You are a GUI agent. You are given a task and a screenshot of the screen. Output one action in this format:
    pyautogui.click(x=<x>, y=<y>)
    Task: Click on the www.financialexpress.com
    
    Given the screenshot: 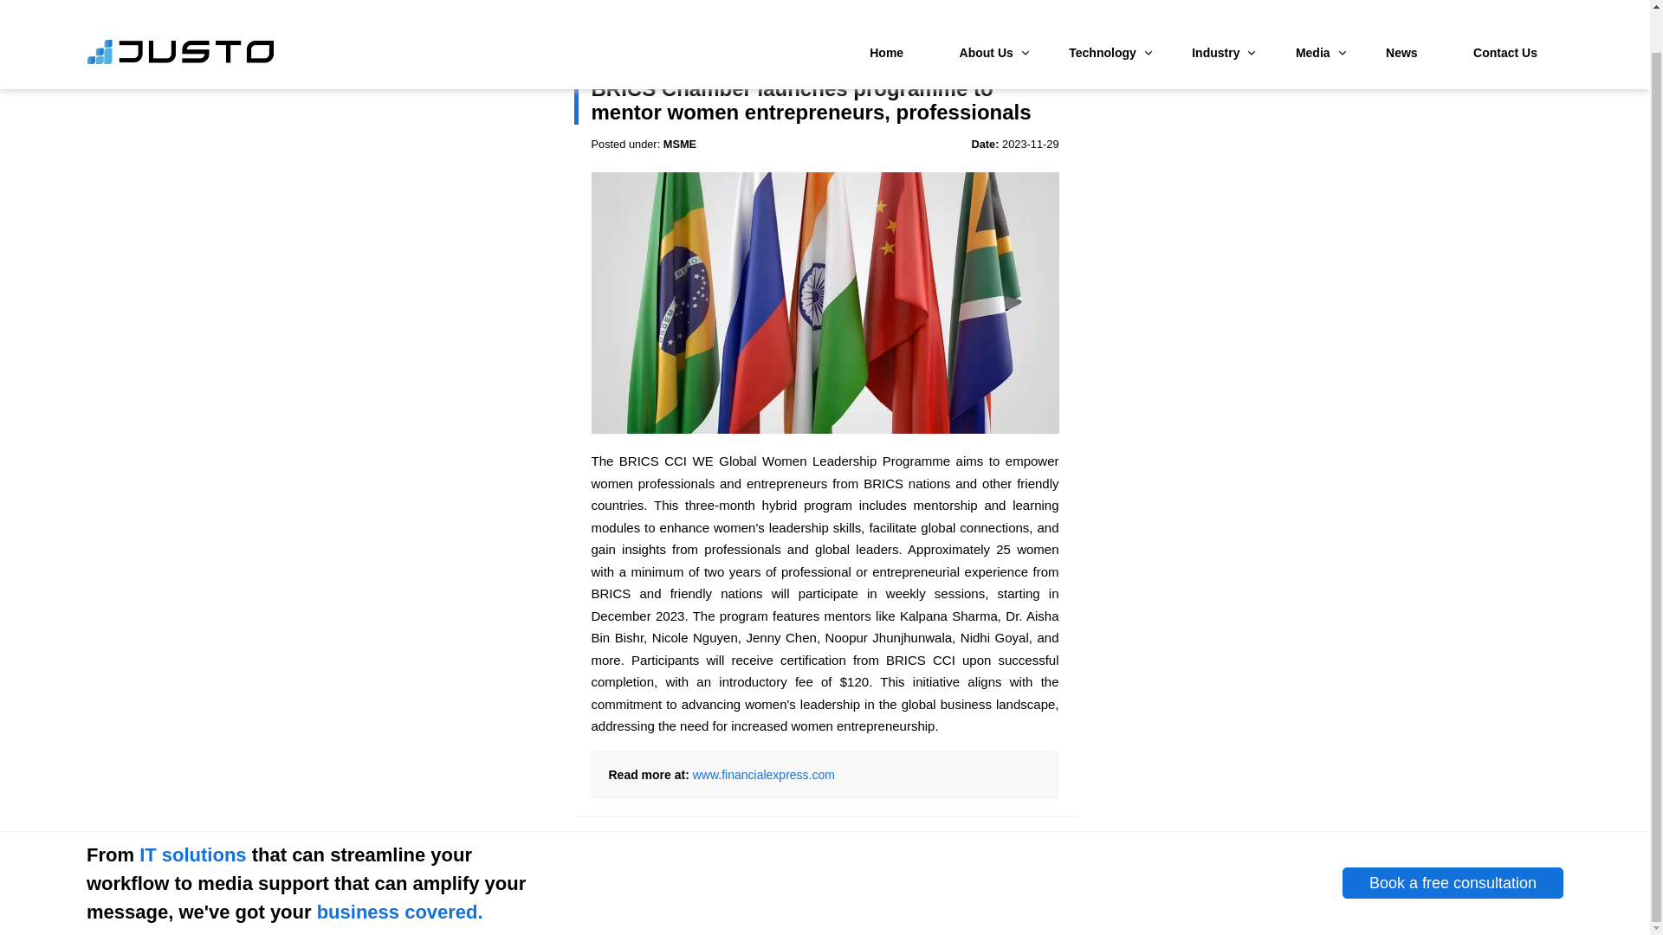 What is the action you would take?
    pyautogui.click(x=764, y=774)
    